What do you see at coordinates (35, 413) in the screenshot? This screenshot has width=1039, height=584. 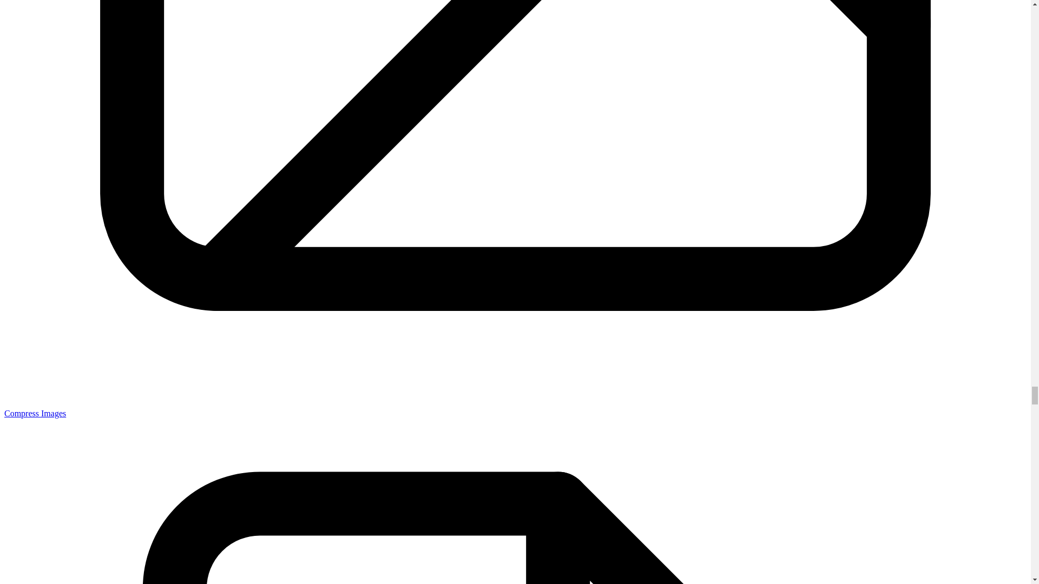 I see `Compress Images` at bounding box center [35, 413].